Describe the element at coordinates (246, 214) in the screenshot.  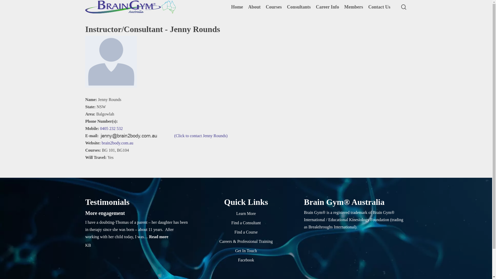
I see `Learn More` at that location.